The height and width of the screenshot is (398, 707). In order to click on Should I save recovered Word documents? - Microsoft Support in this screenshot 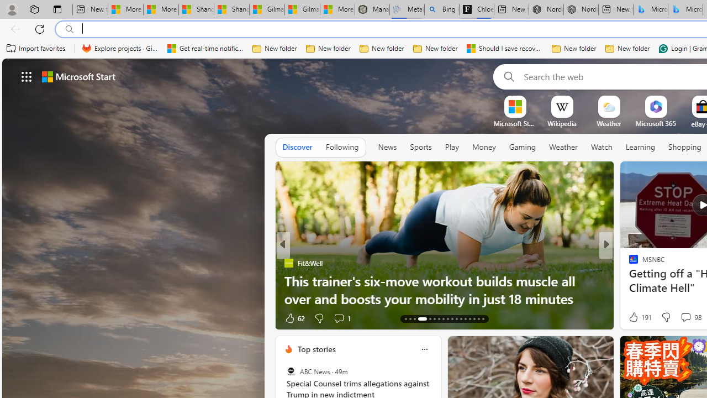, I will do `click(505, 49)`.